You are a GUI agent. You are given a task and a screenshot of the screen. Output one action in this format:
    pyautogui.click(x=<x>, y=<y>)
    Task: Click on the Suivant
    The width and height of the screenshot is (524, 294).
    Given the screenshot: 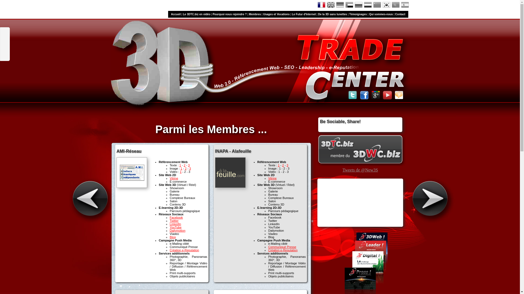 What is the action you would take?
    pyautogui.click(x=433, y=199)
    